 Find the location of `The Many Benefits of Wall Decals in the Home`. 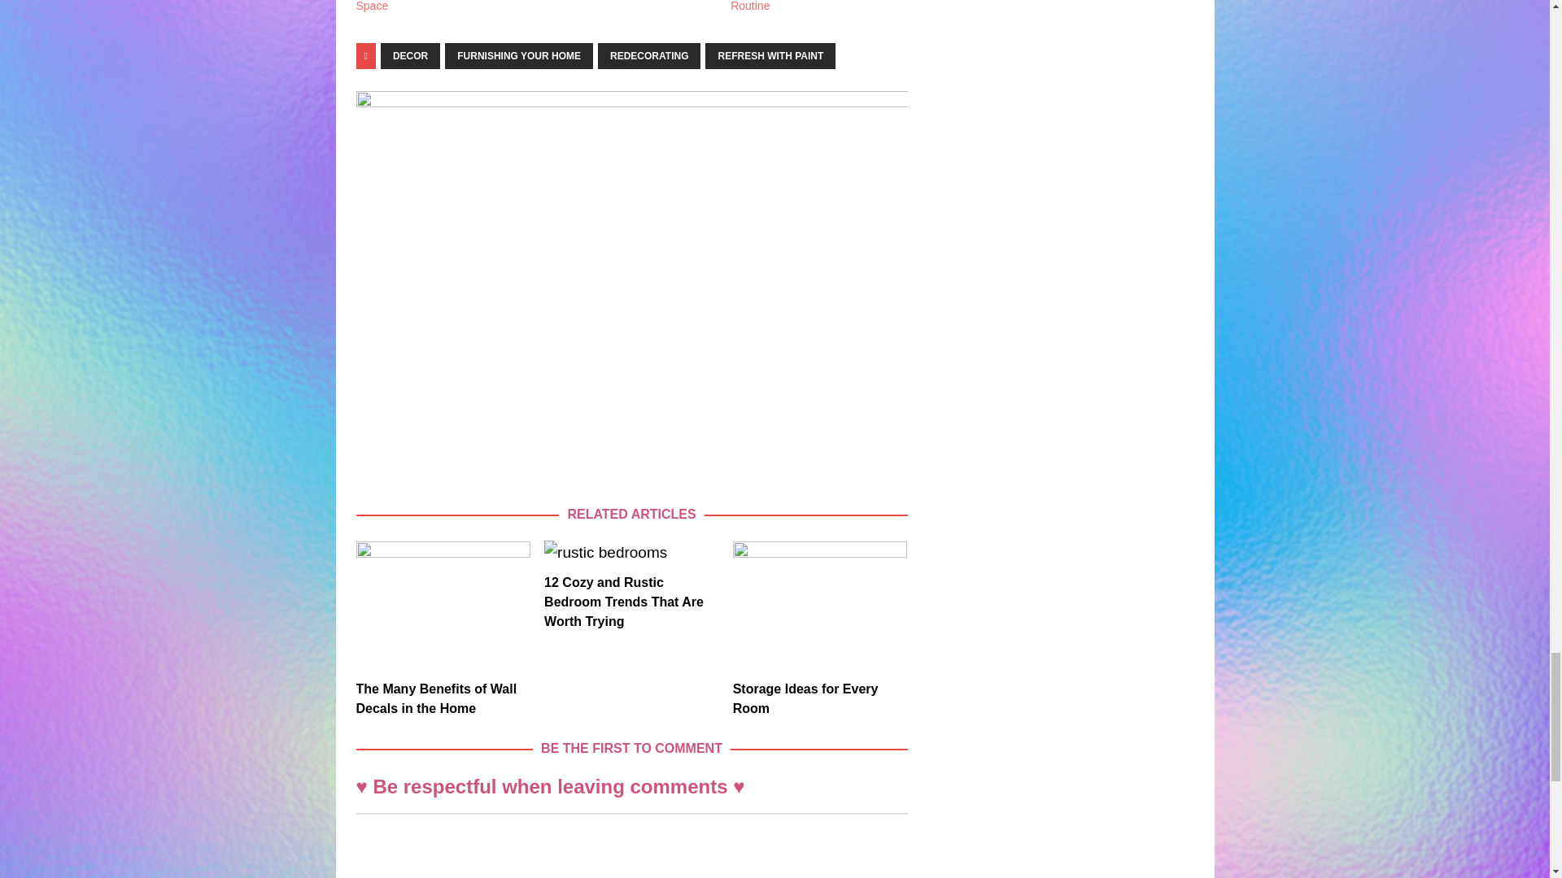

The Many Benefits of Wall Decals in the Home is located at coordinates (443, 606).